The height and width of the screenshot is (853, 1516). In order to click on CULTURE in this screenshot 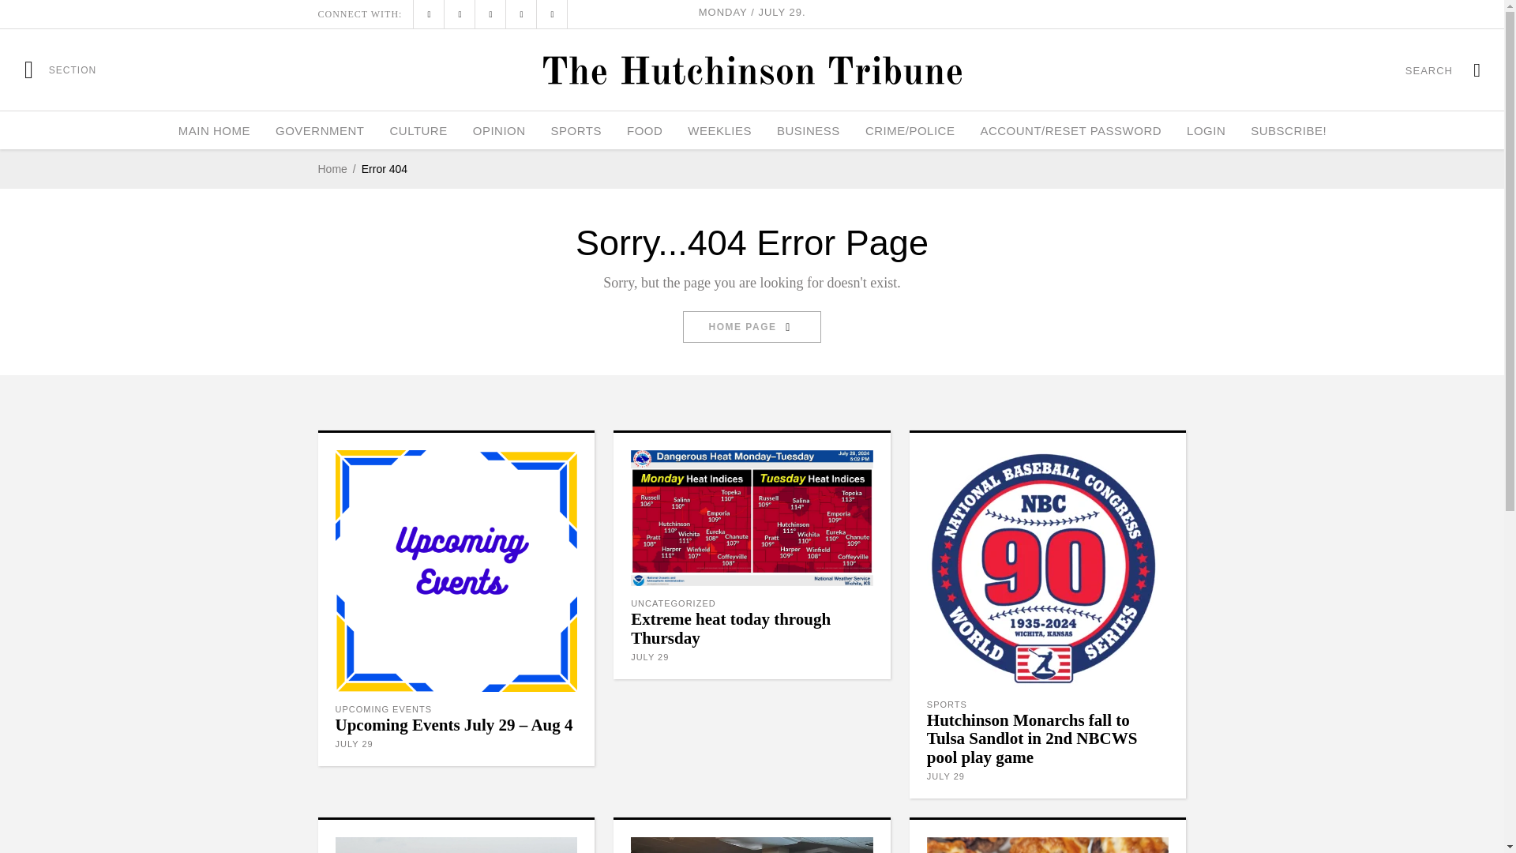, I will do `click(417, 130)`.